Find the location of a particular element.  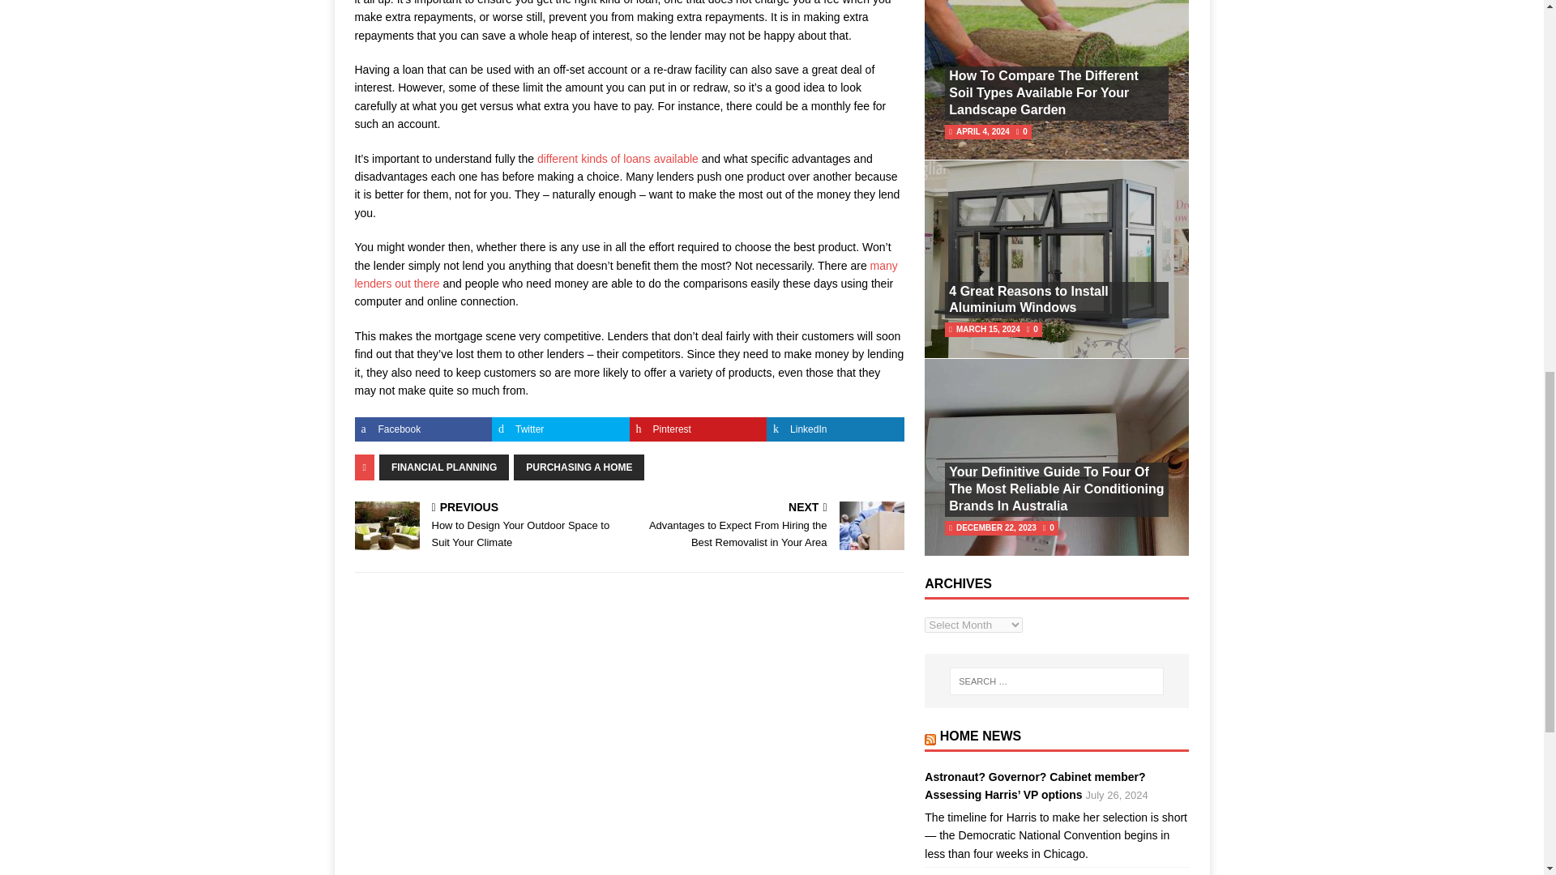

4 Great Reasons to Install Aluminium Windows is located at coordinates (1028, 300).